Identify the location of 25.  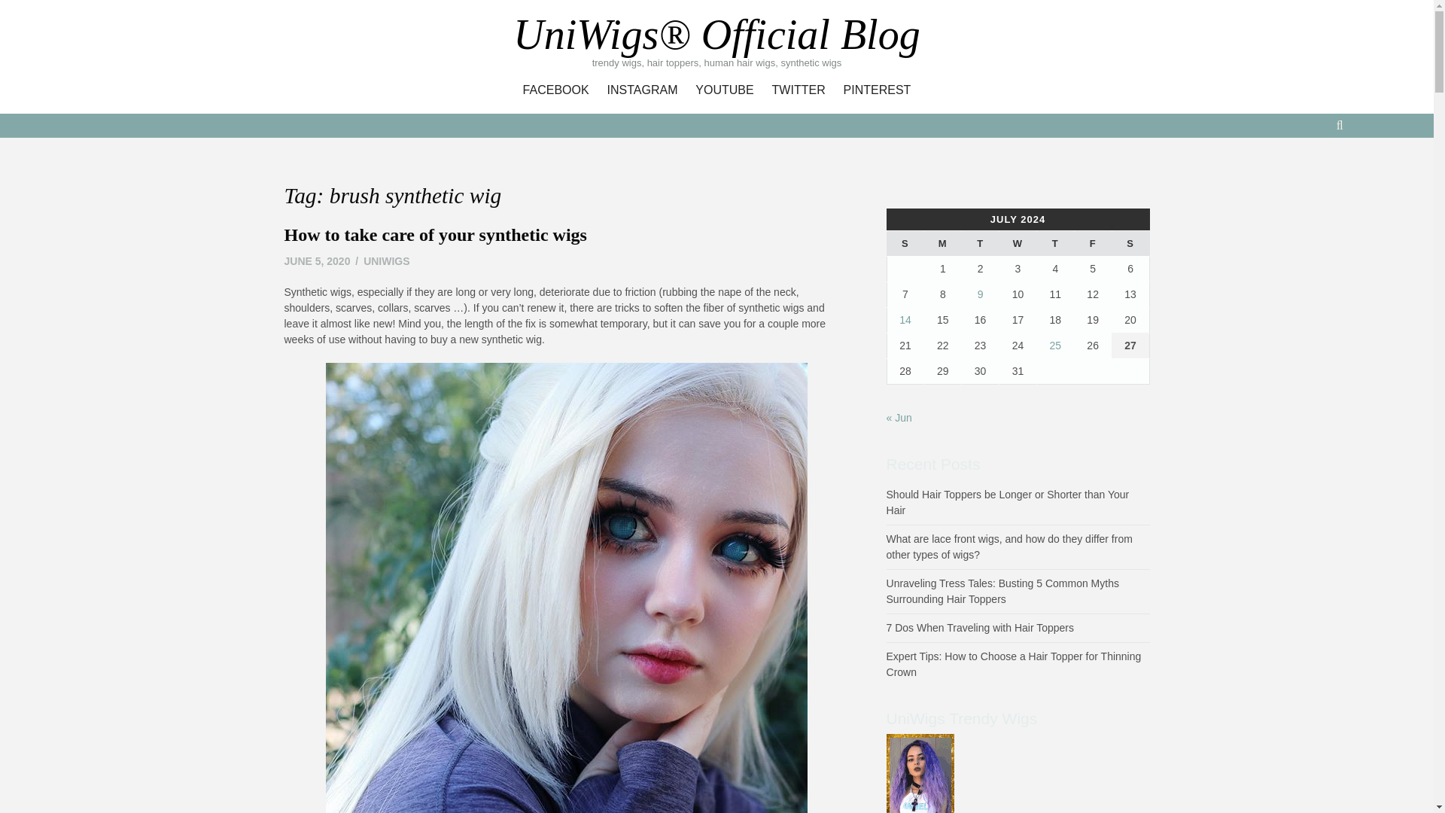
(1056, 345).